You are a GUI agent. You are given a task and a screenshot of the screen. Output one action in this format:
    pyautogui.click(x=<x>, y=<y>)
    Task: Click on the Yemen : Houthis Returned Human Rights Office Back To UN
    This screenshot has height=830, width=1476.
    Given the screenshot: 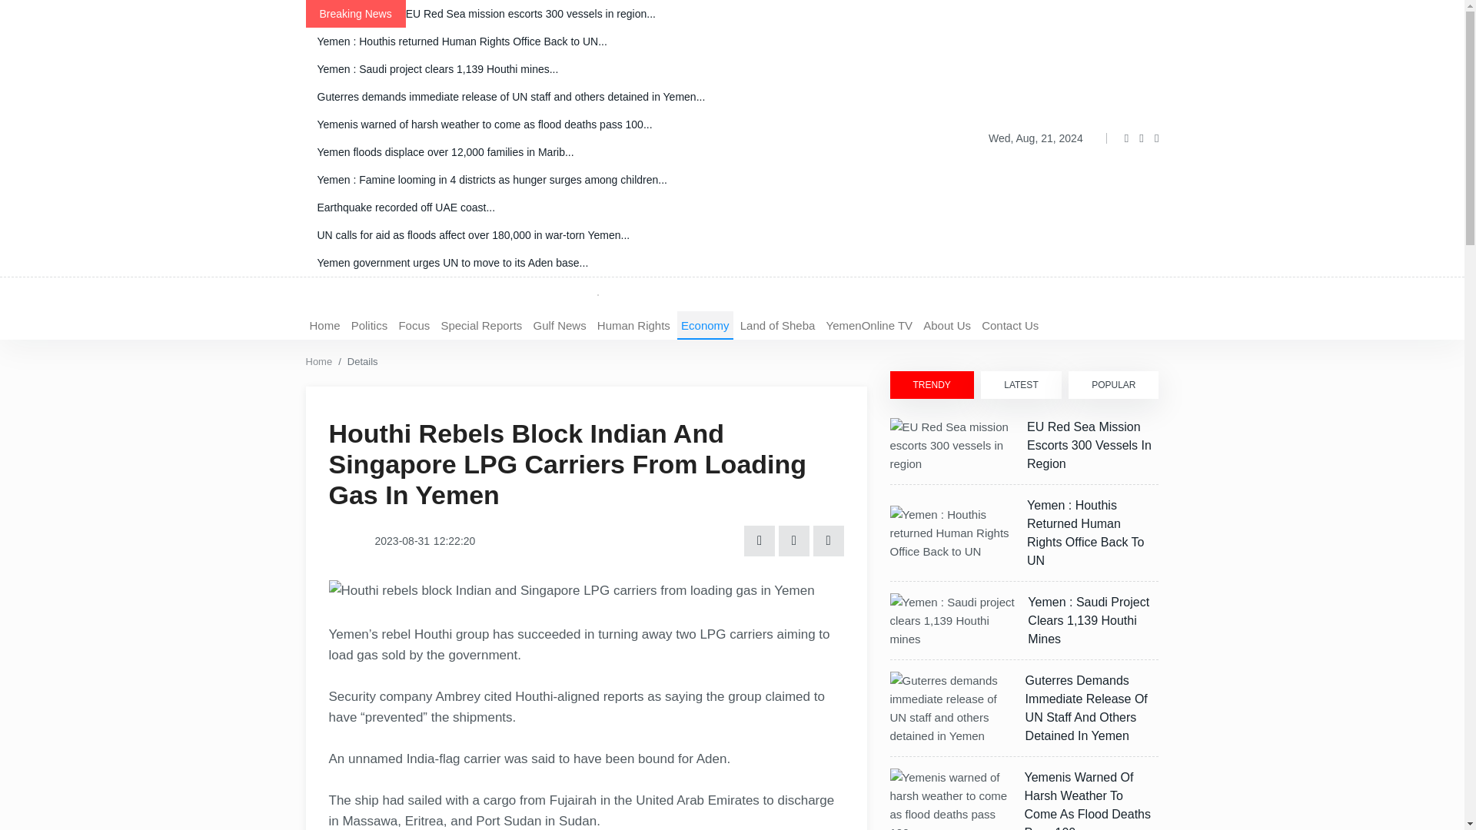 What is the action you would take?
    pyautogui.click(x=1085, y=533)
    